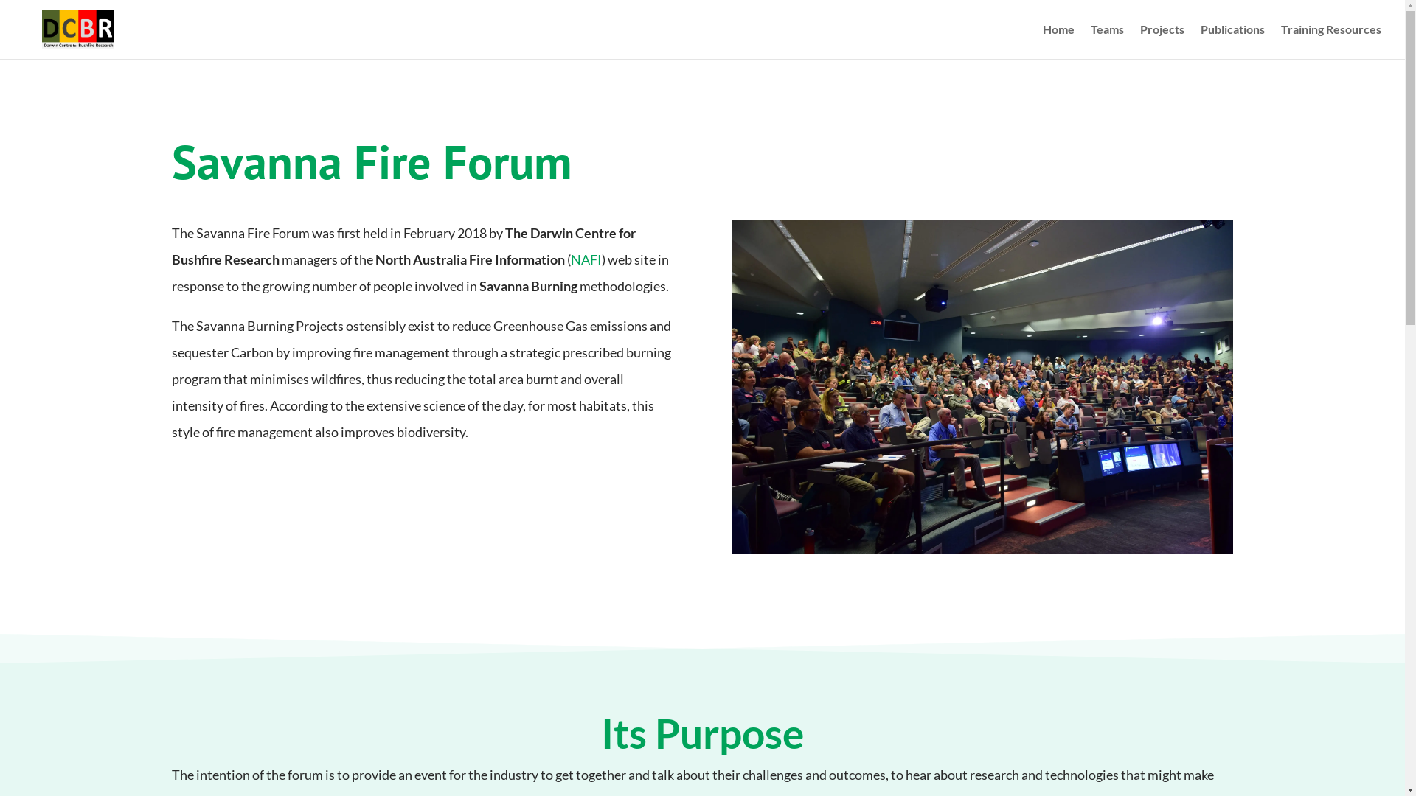  What do you see at coordinates (1331, 41) in the screenshot?
I see `Training Resources` at bounding box center [1331, 41].